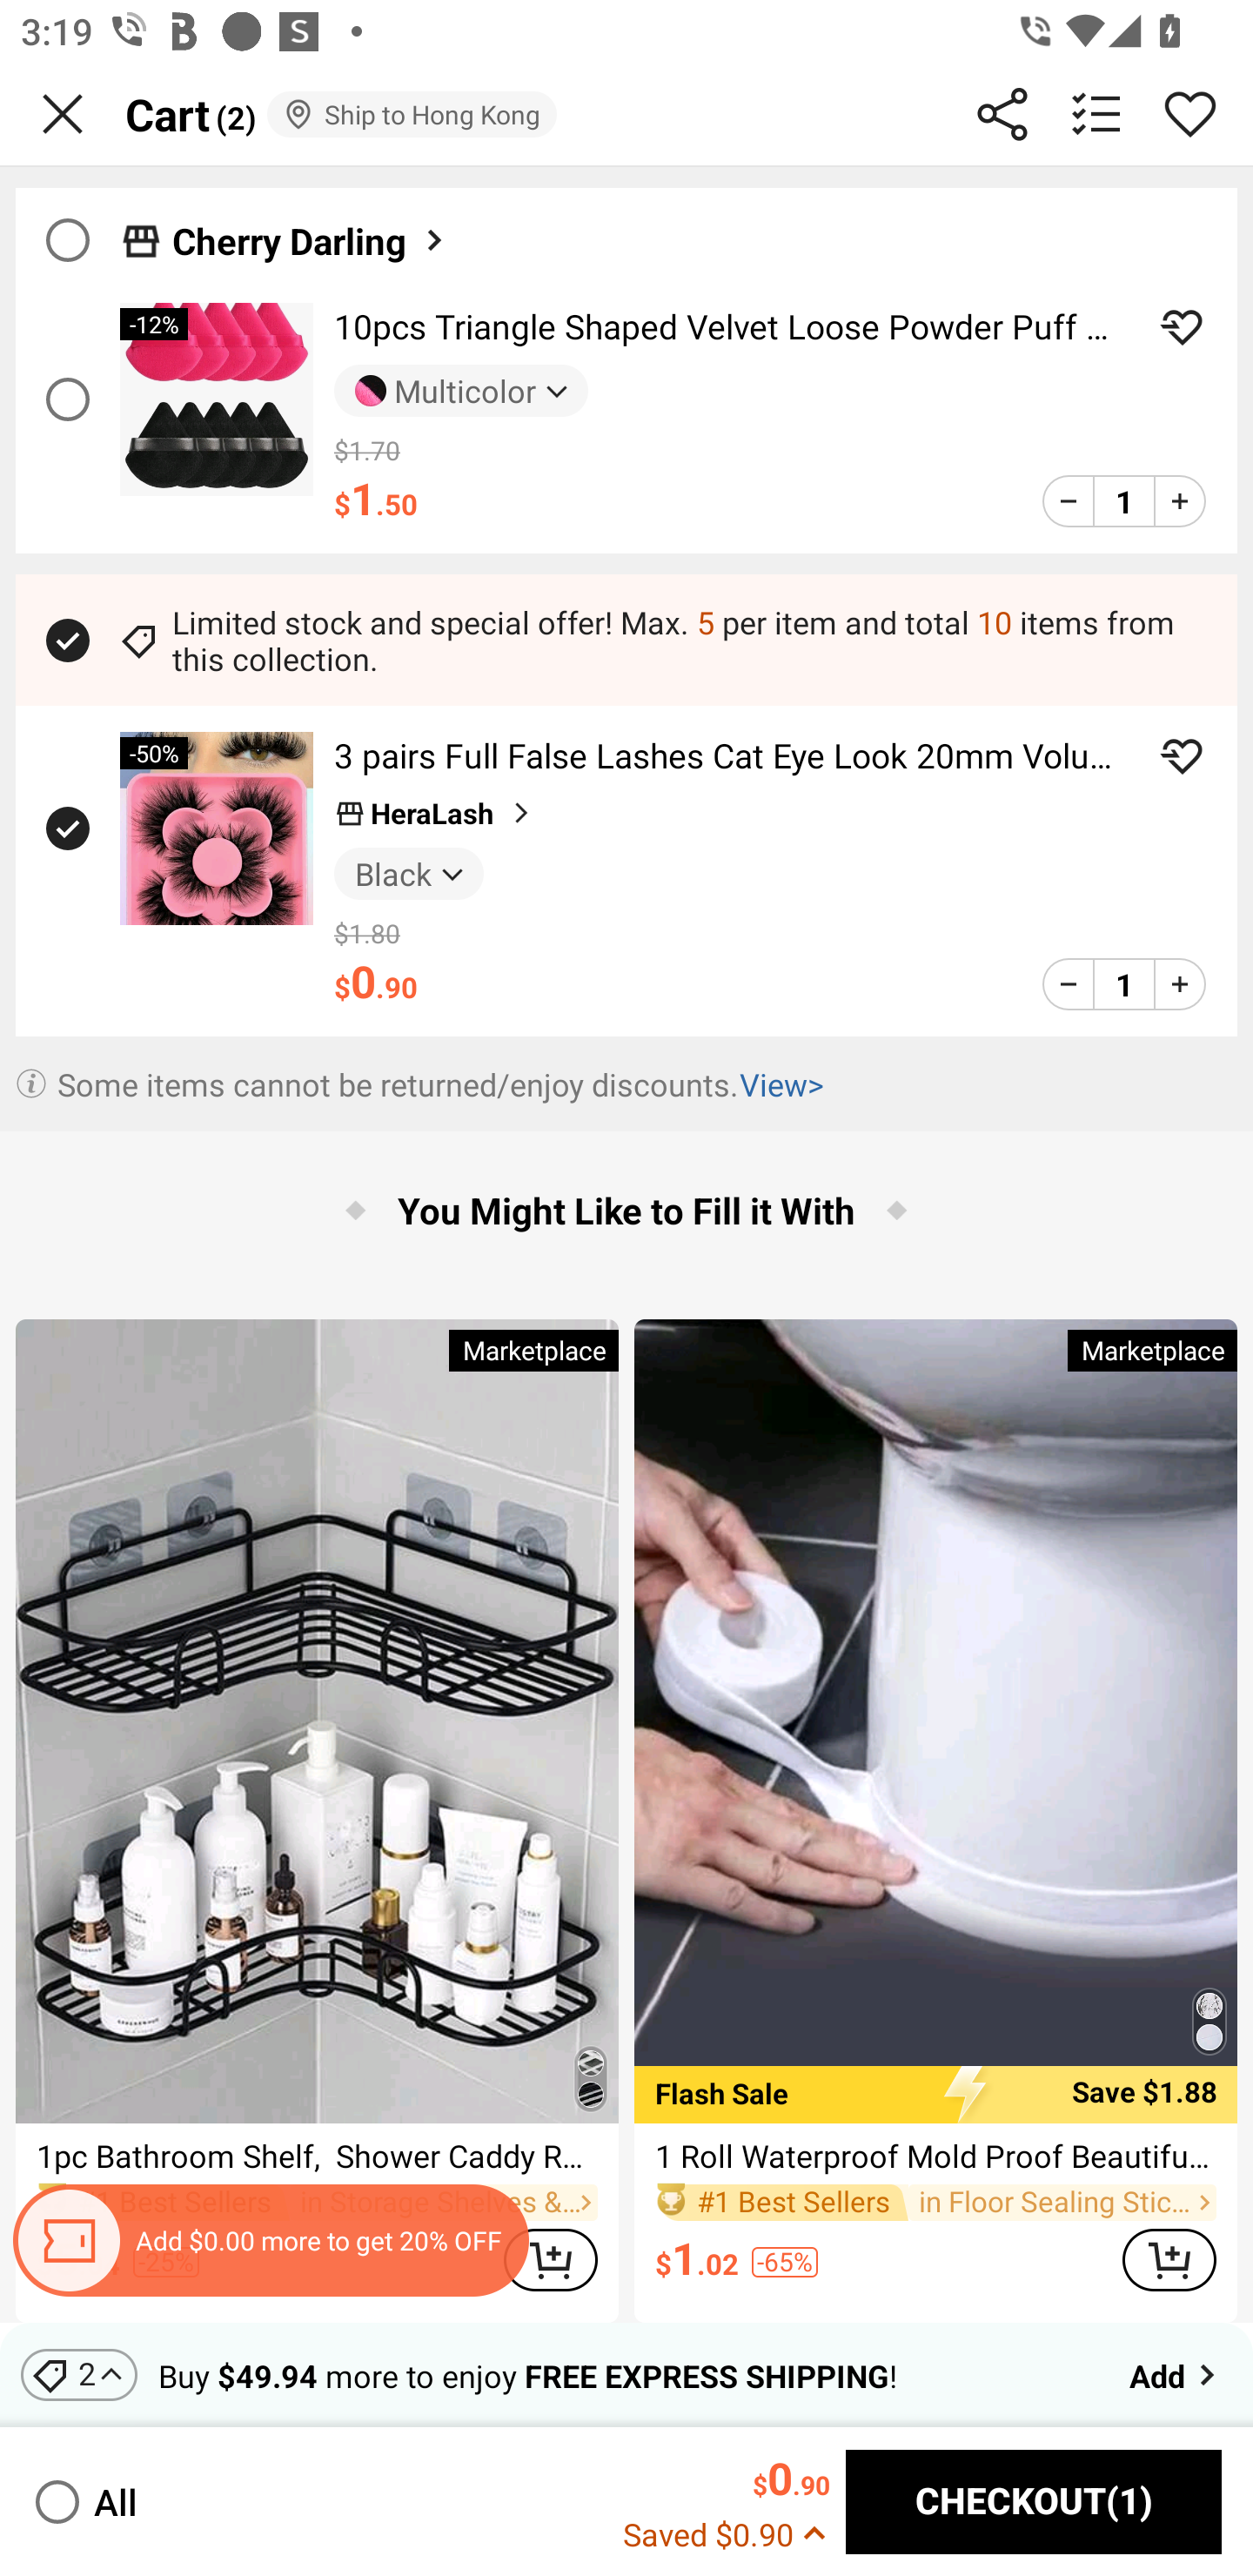 The image size is (1253, 2576). What do you see at coordinates (1123, 983) in the screenshot?
I see `1 edit product quantity` at bounding box center [1123, 983].